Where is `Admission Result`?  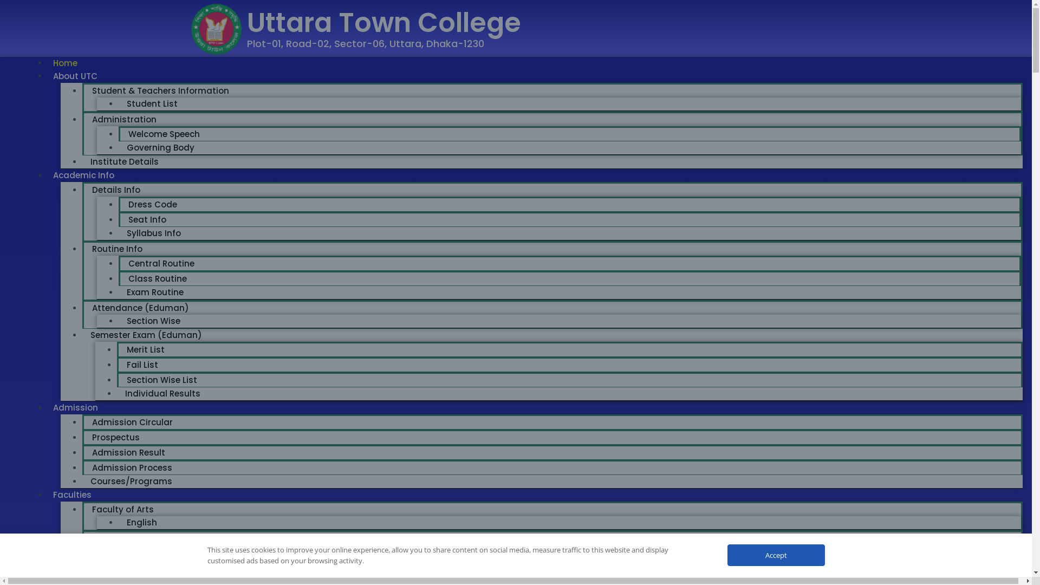 Admission Result is located at coordinates (129, 453).